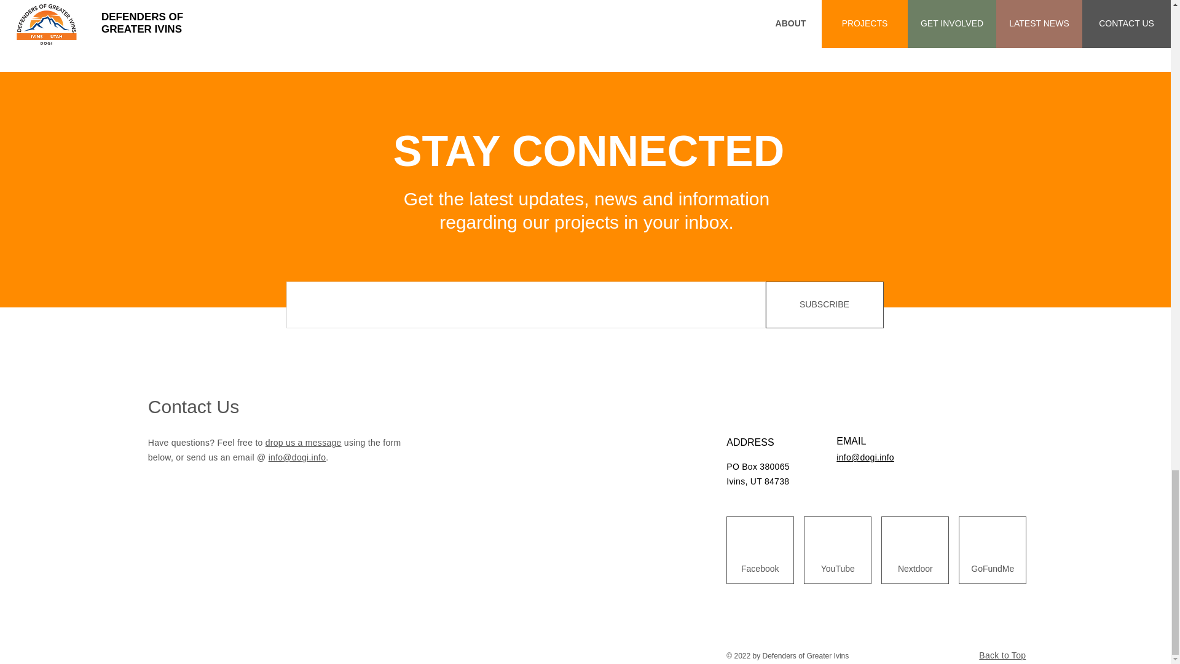  I want to click on YouTube, so click(837, 569).